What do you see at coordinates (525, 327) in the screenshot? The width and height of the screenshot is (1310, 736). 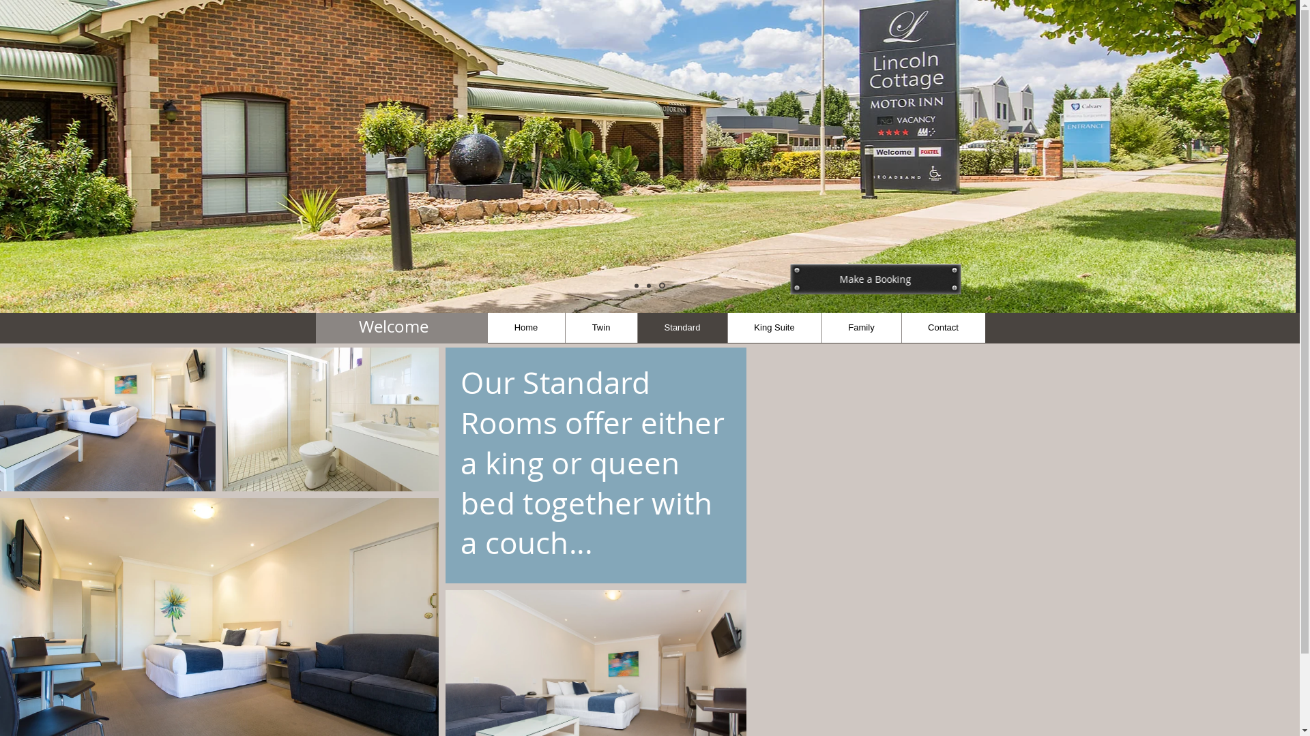 I see `Home` at bounding box center [525, 327].